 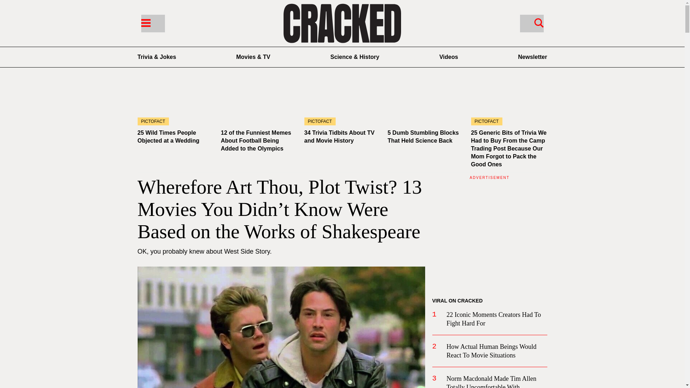 I want to click on Menu, so click(x=145, y=22).